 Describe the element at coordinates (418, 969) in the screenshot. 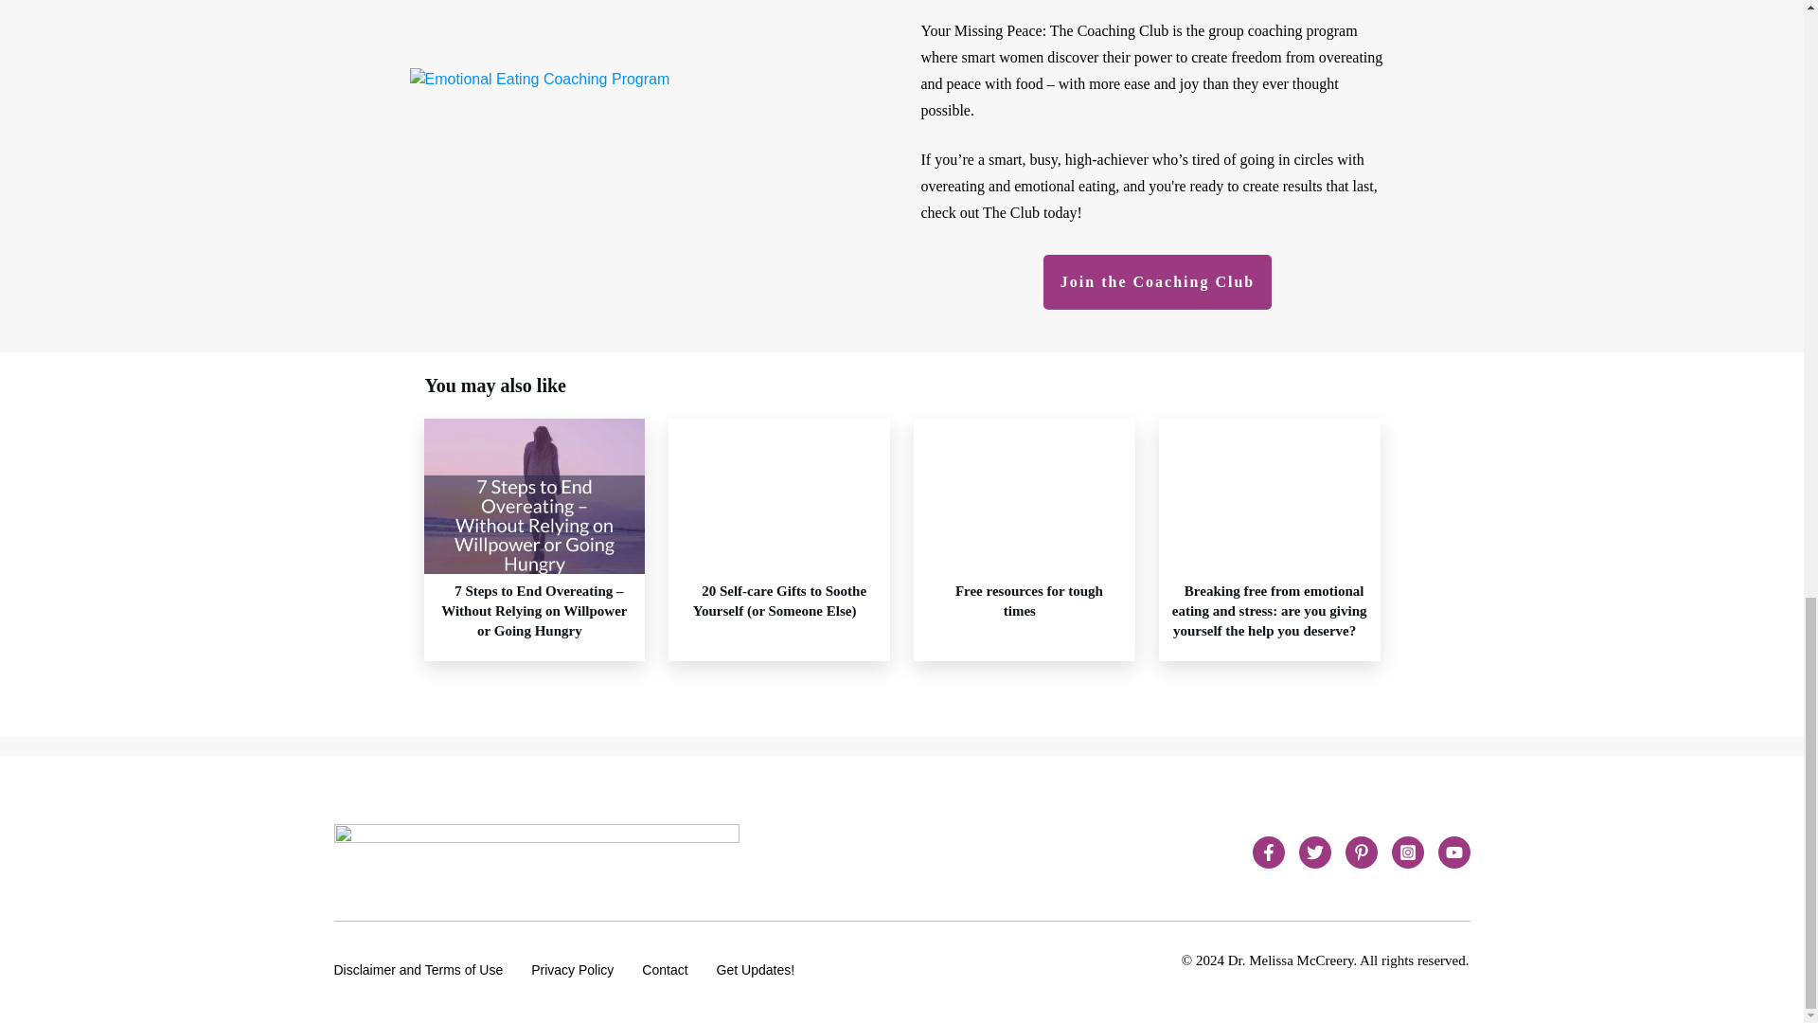

I see `Disclaimer and Terms of Use` at that location.